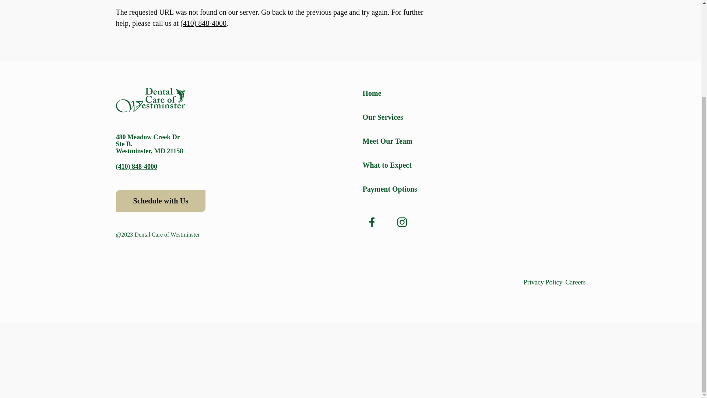 The width and height of the screenshot is (707, 398). What do you see at coordinates (371, 222) in the screenshot?
I see `Facebook` at bounding box center [371, 222].